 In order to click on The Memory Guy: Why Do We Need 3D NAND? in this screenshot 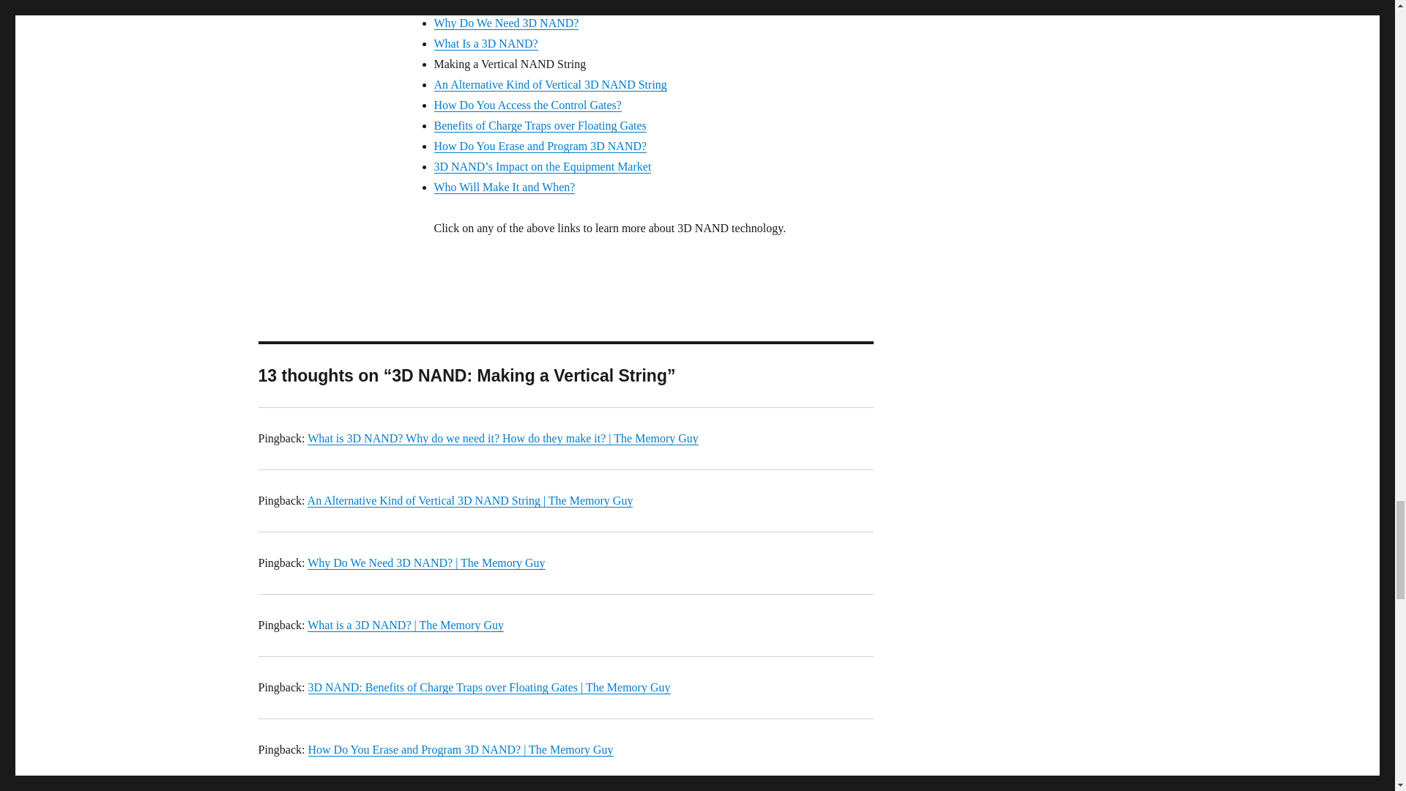, I will do `click(505, 22)`.